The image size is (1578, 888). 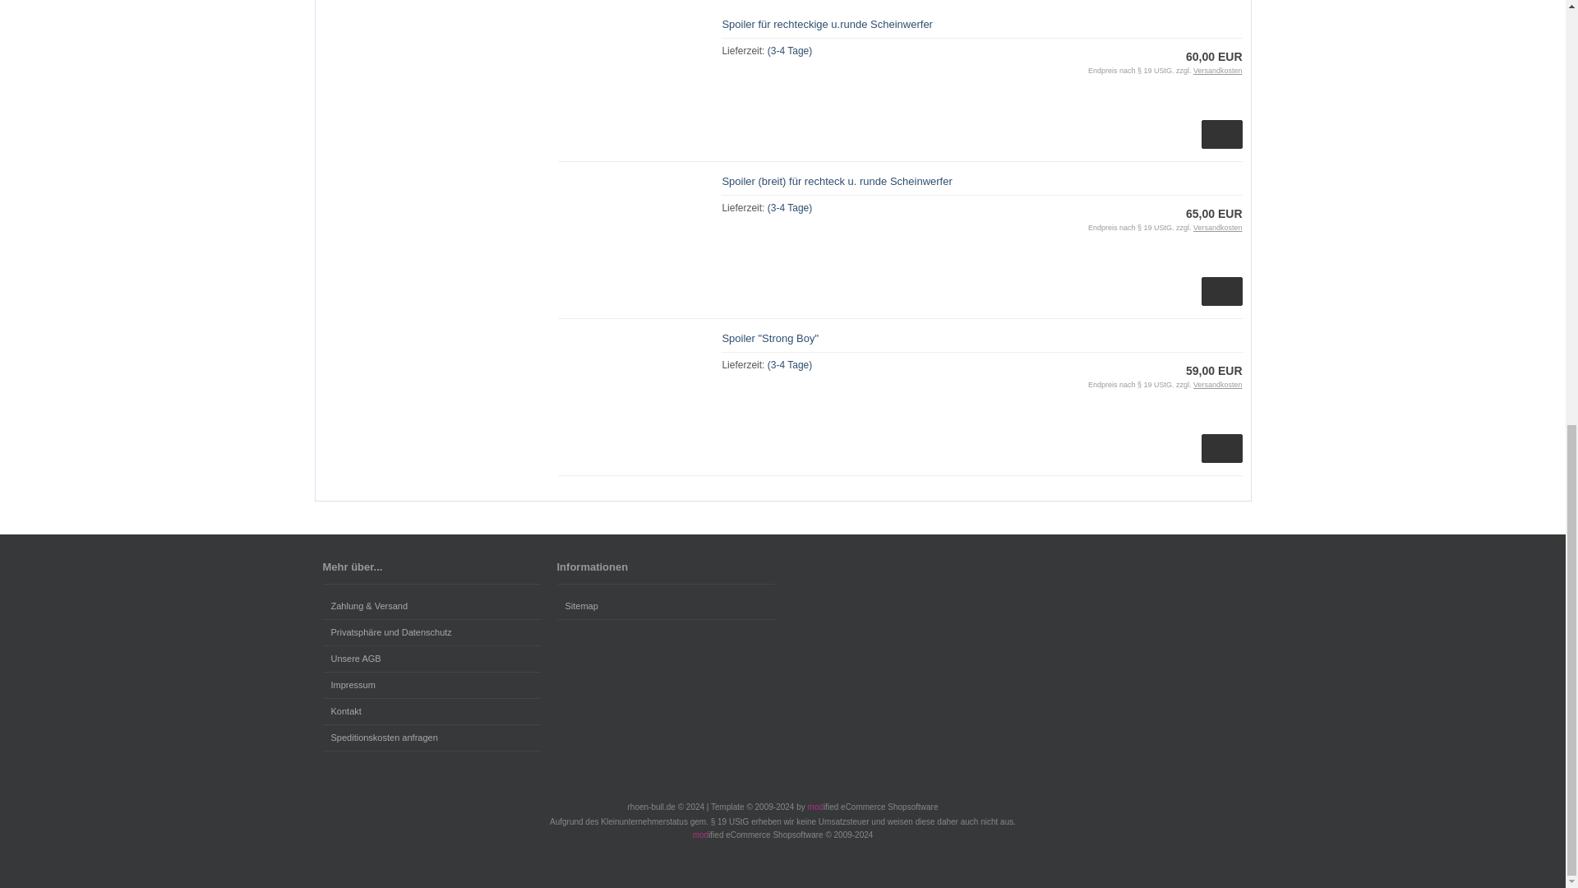 I want to click on Information, so click(x=789, y=208).